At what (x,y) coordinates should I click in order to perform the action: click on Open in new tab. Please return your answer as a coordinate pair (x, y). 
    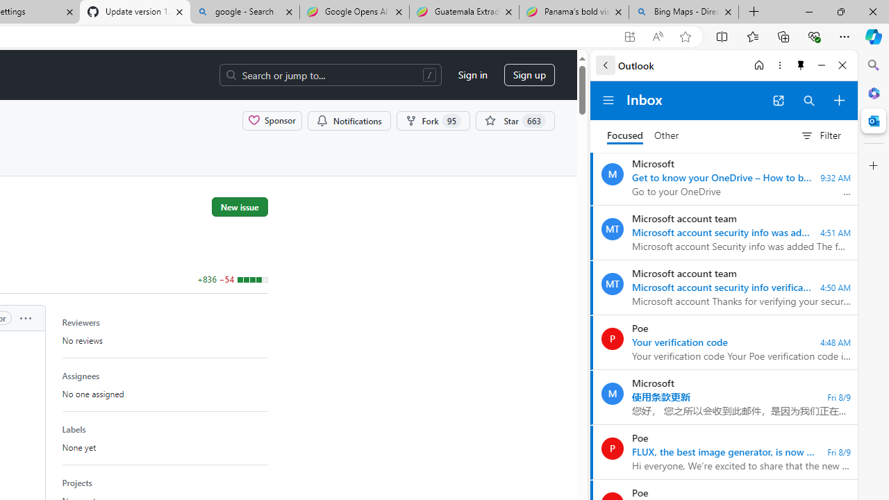
    Looking at the image, I should click on (778, 100).